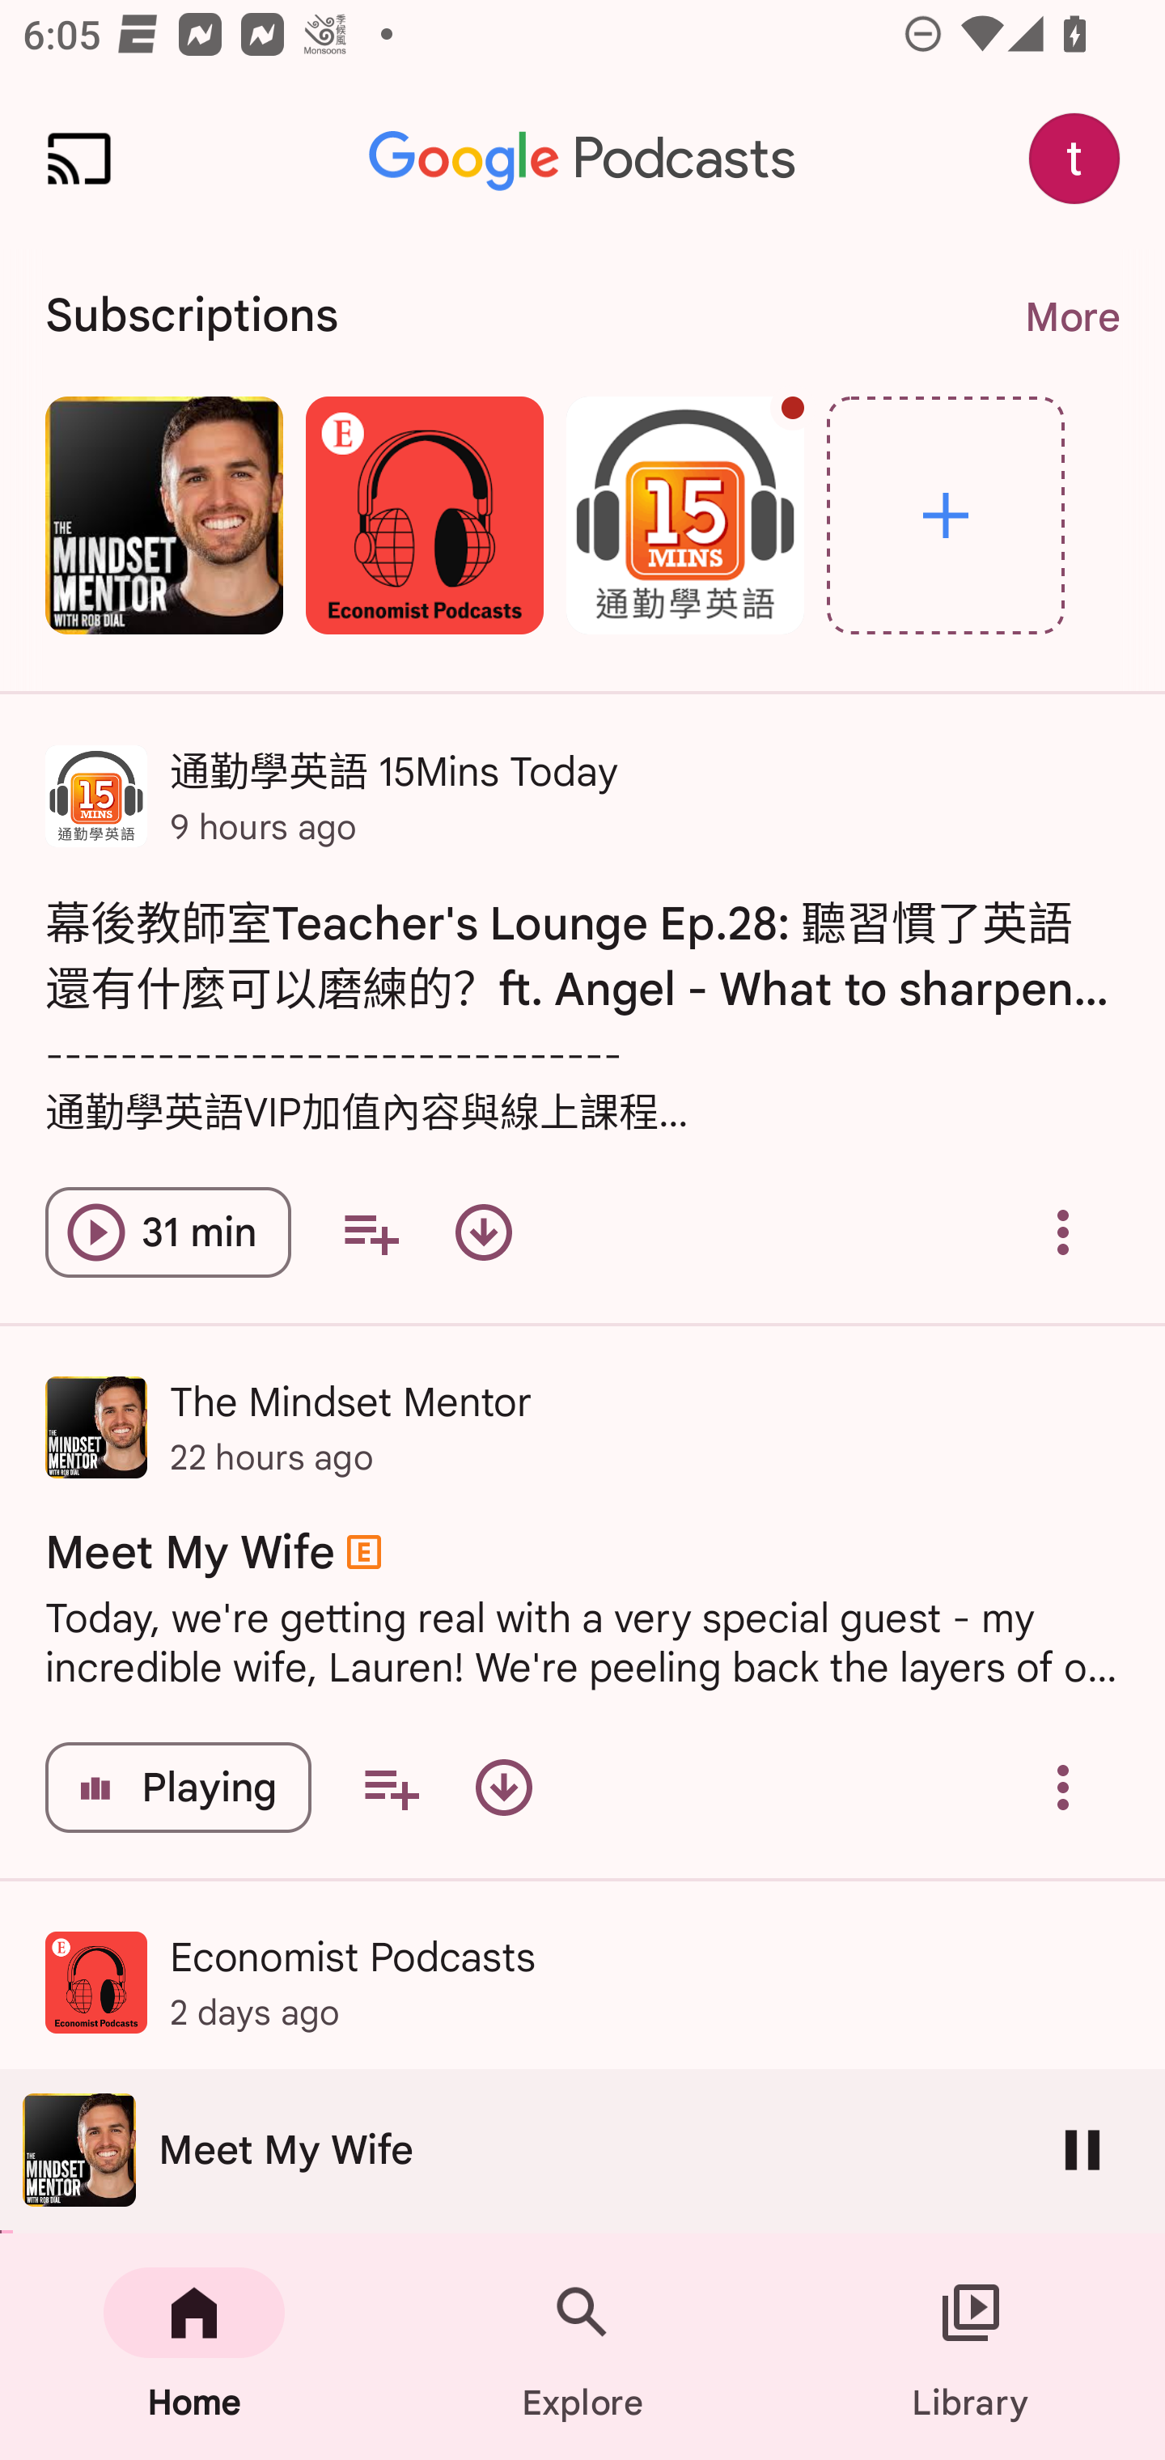  What do you see at coordinates (1063, 1787) in the screenshot?
I see `Overflow menu` at bounding box center [1063, 1787].